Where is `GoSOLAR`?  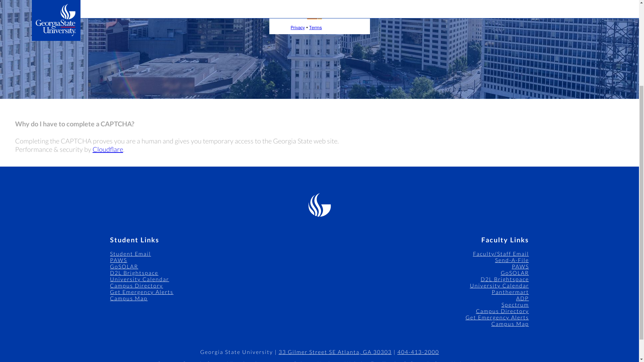 GoSOLAR is located at coordinates (124, 266).